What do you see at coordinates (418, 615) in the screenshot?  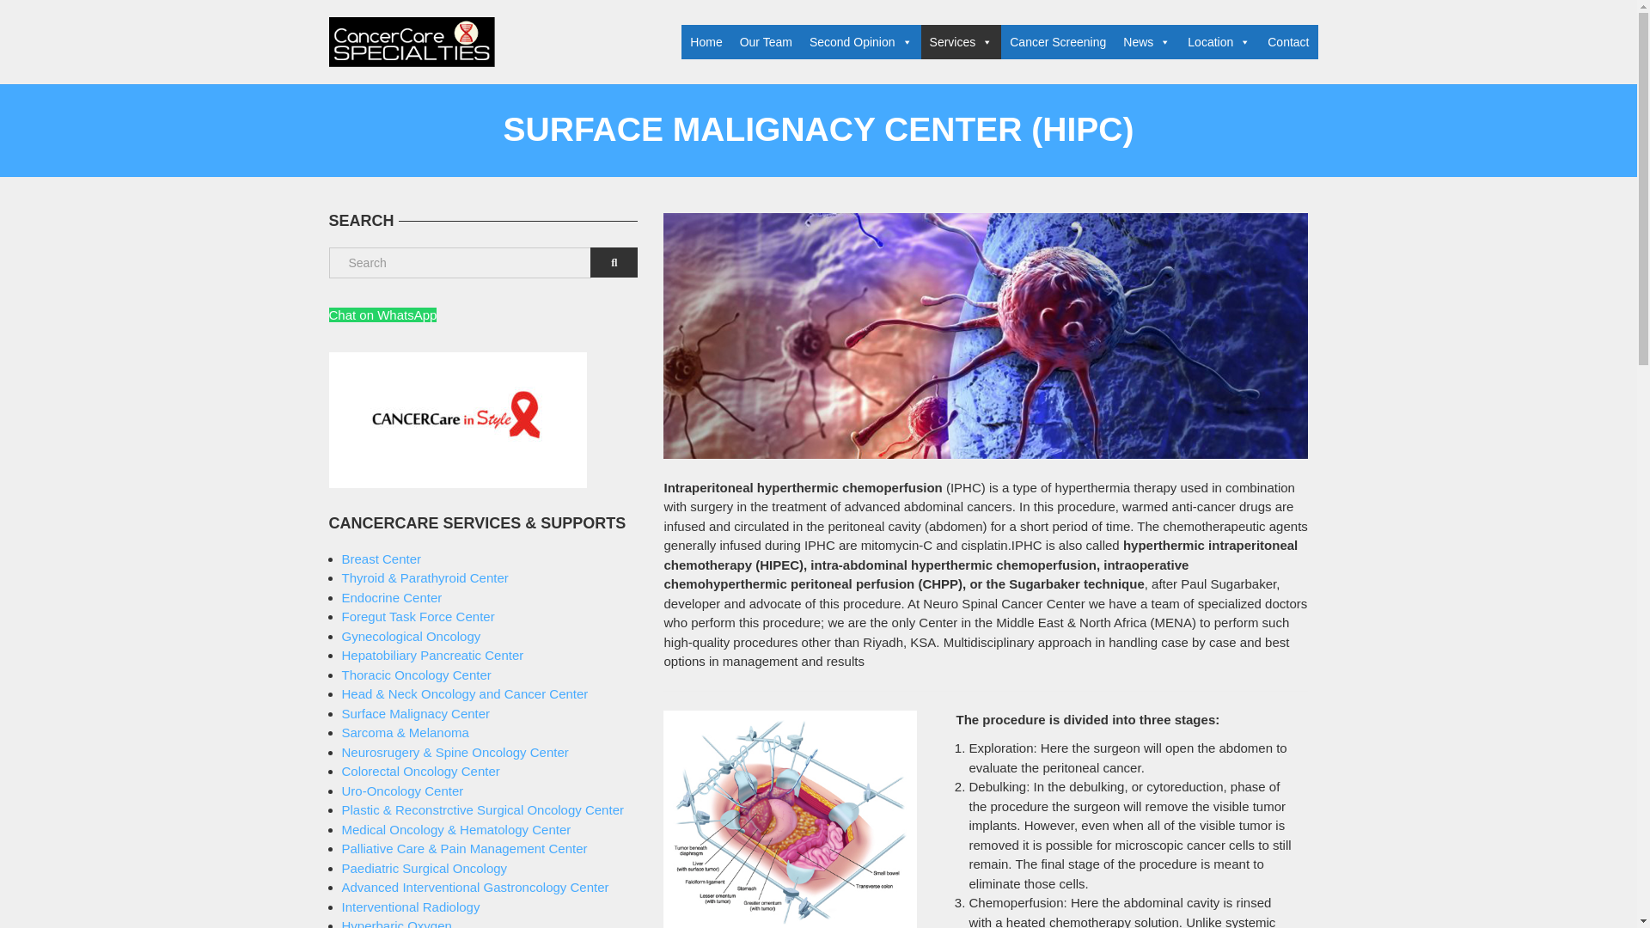 I see `Foregut Task Force Center UAE` at bounding box center [418, 615].